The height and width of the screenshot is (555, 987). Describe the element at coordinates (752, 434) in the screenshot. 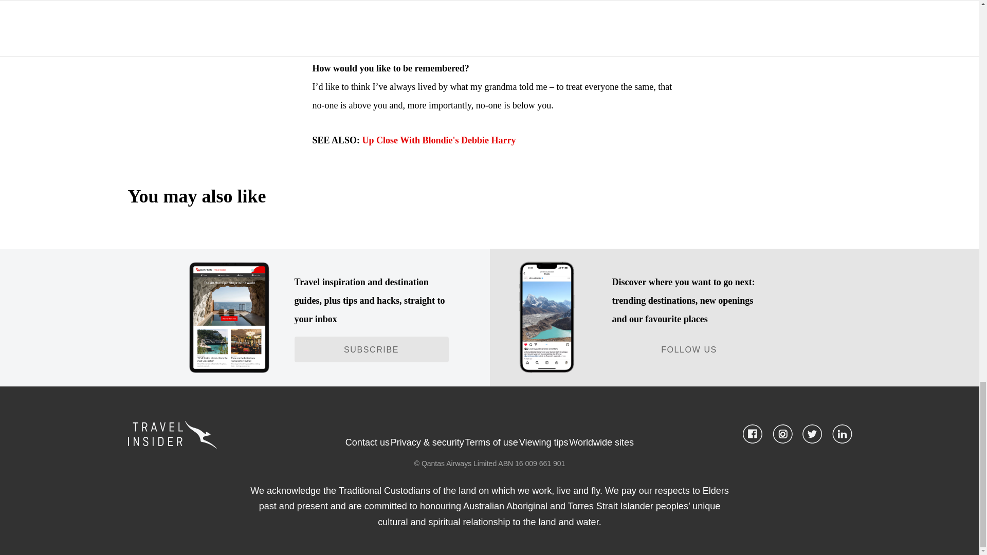

I see `Follow us on our Facebook page` at that location.